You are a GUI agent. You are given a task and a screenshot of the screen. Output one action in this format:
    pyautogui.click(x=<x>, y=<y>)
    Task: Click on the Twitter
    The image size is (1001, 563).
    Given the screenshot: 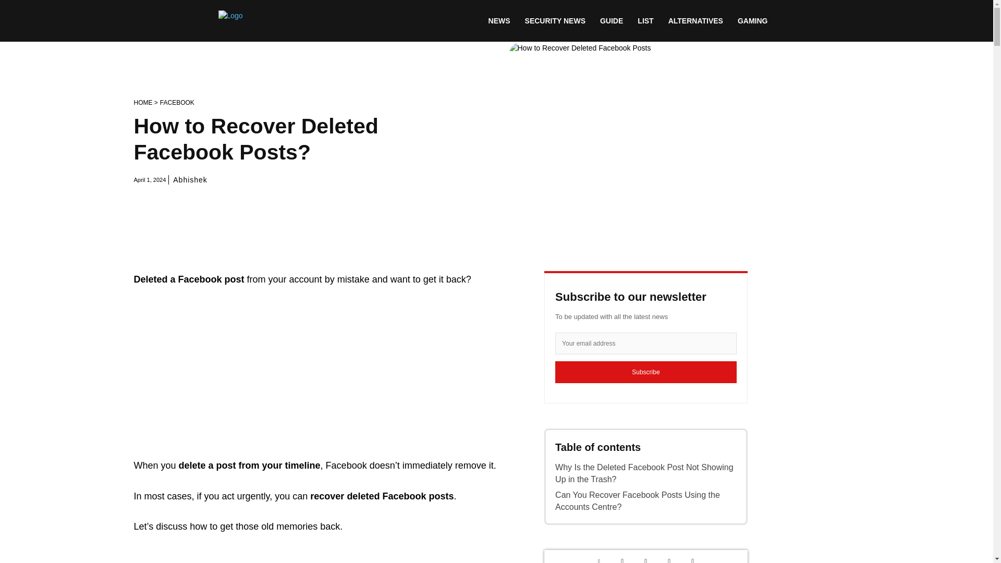 What is the action you would take?
    pyautogui.click(x=622, y=558)
    